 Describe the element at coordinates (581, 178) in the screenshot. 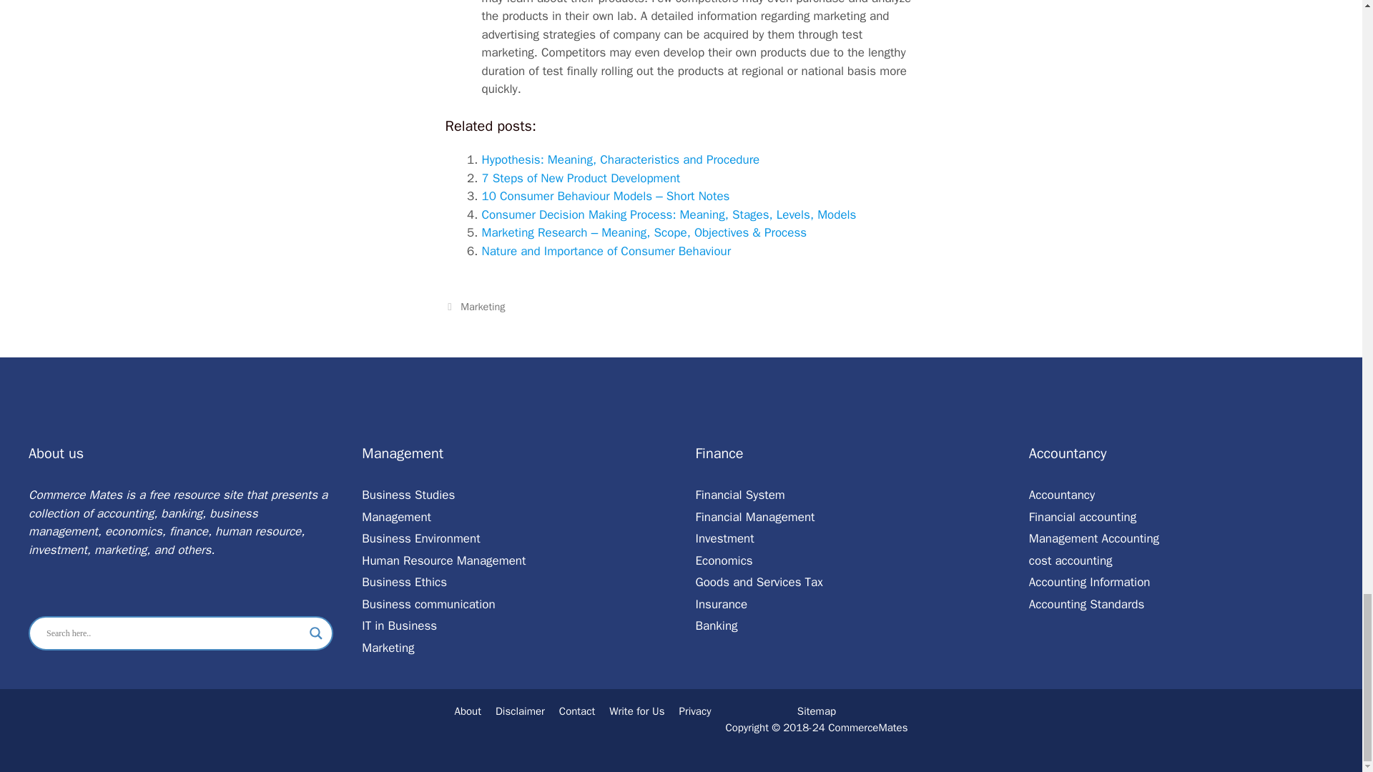

I see `7 Steps of New Product Development` at that location.